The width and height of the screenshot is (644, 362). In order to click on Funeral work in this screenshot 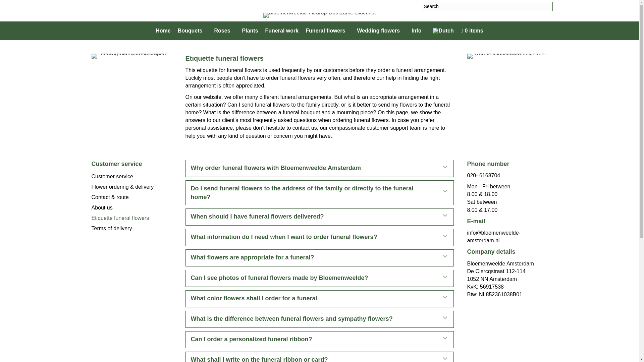, I will do `click(282, 31)`.